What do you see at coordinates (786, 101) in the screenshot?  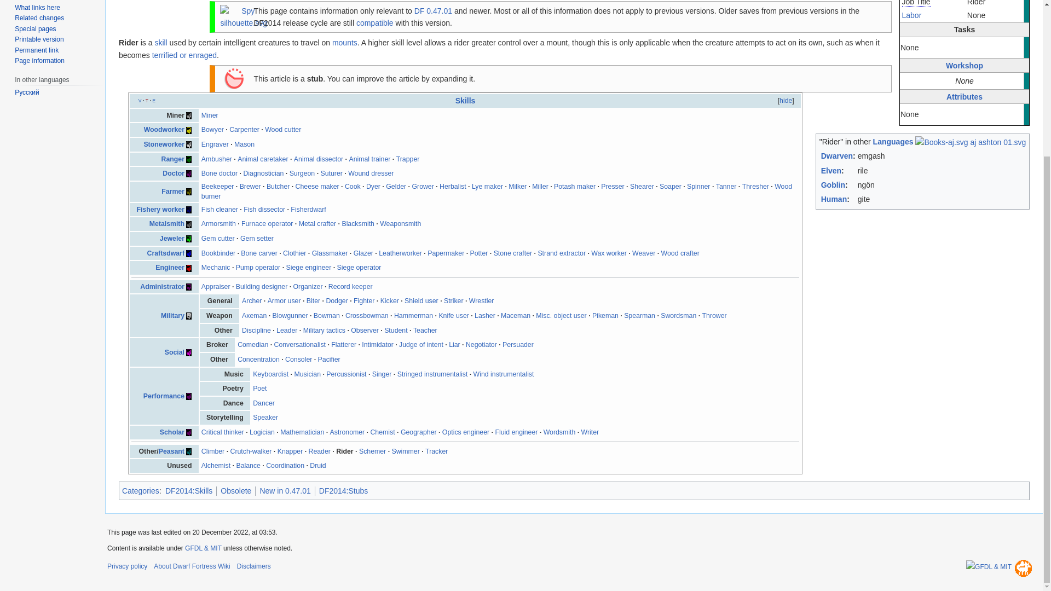 I see `hide` at bounding box center [786, 101].